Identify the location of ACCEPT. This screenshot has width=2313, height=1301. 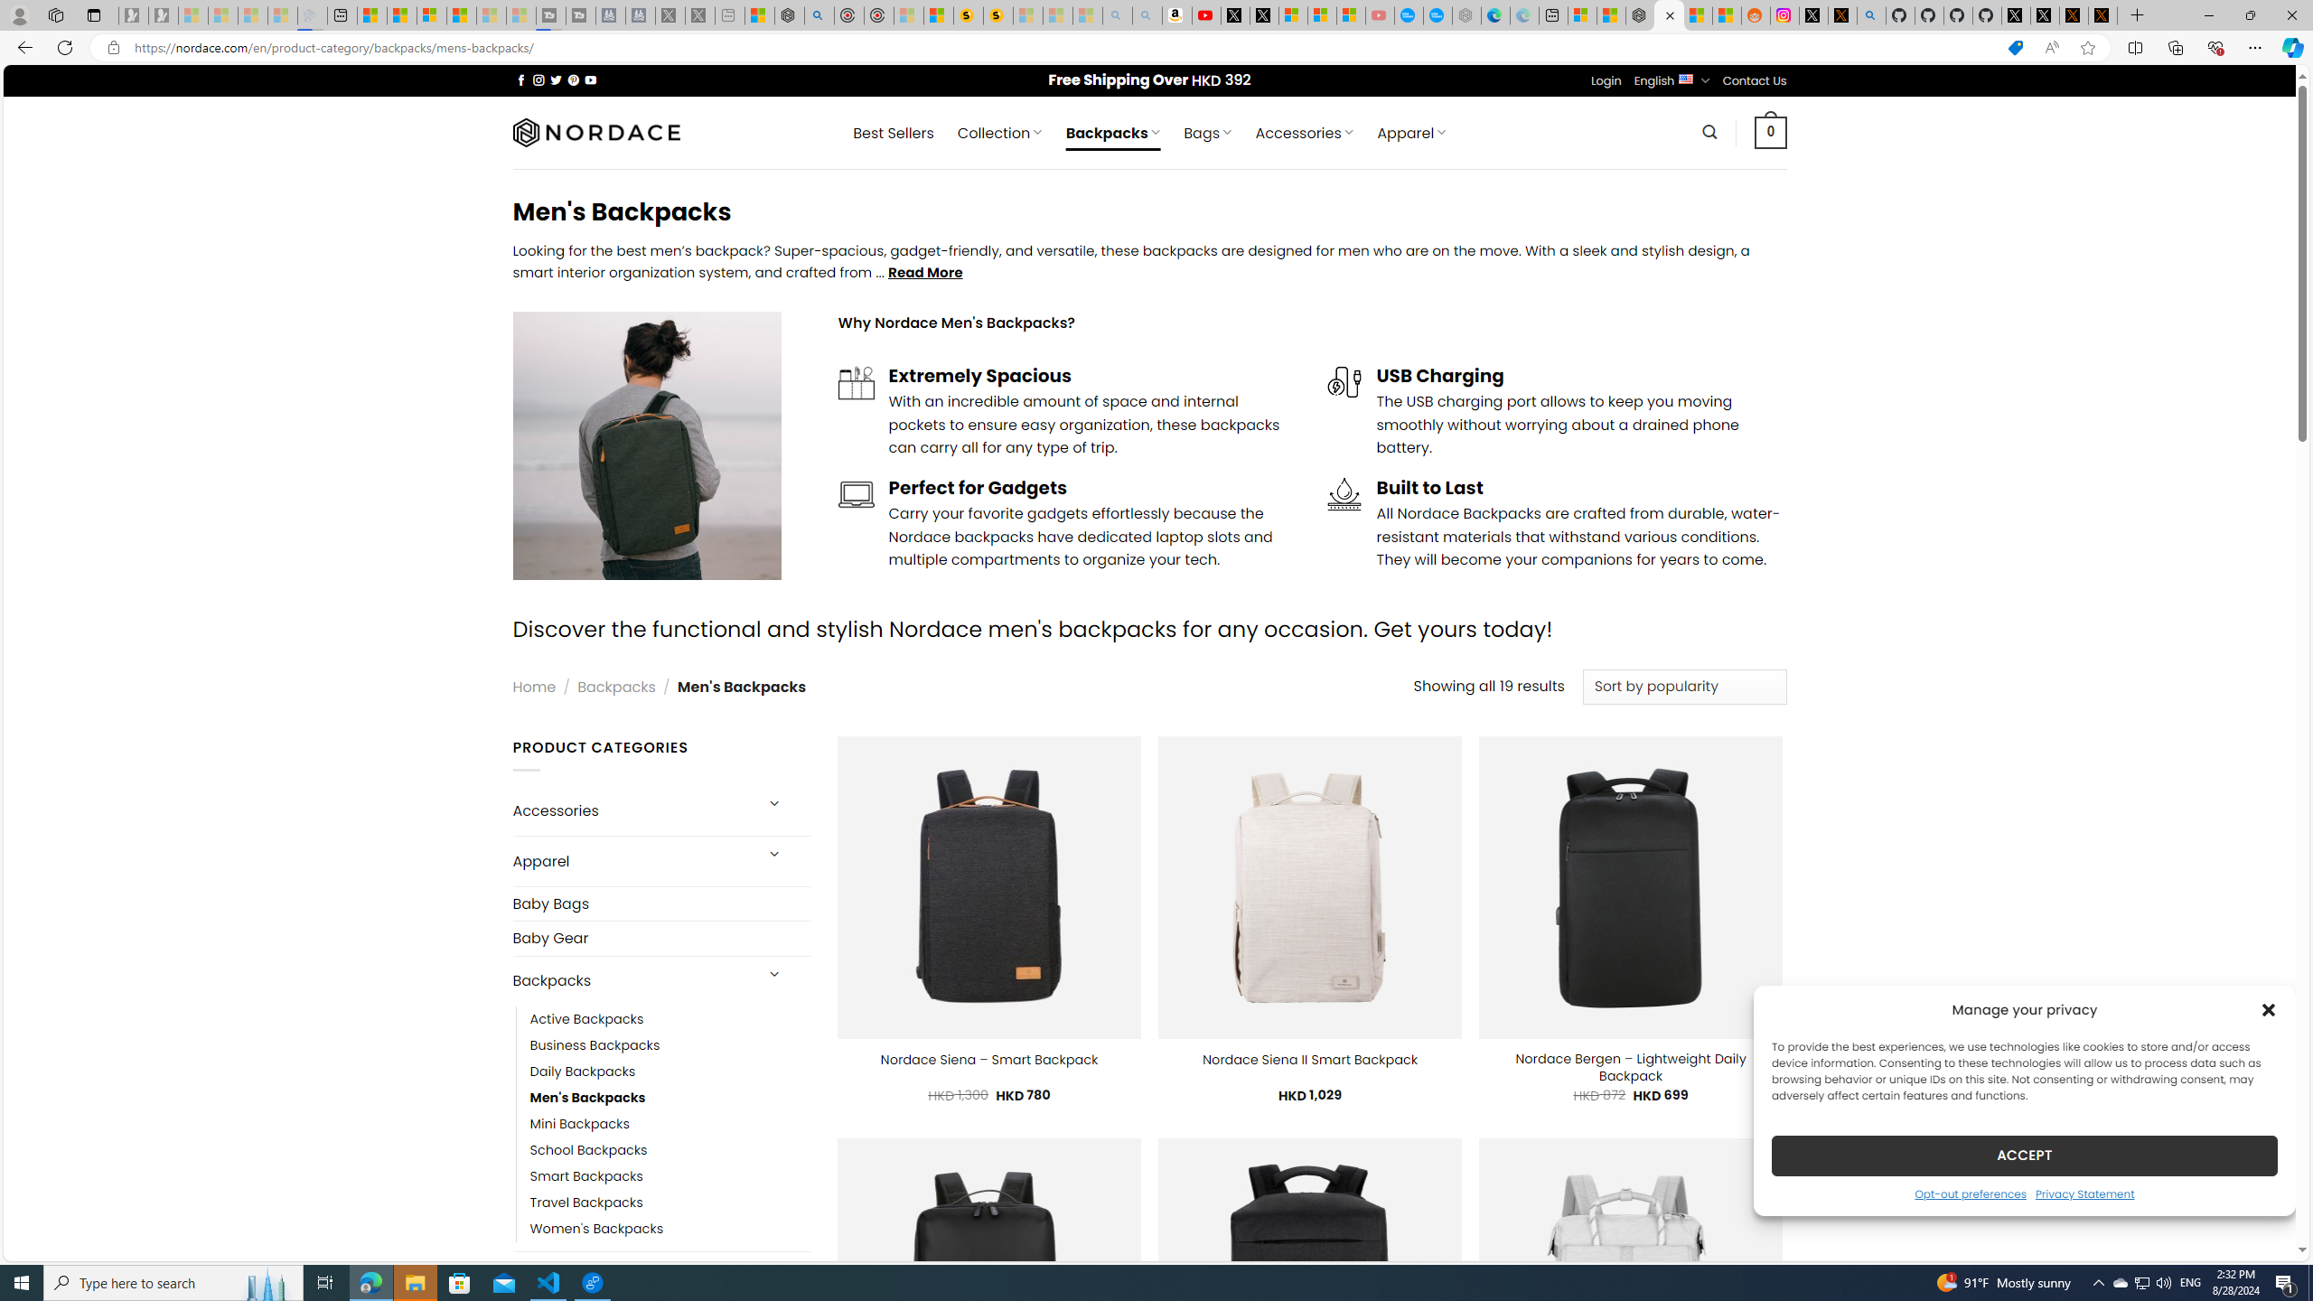
(2024, 1155).